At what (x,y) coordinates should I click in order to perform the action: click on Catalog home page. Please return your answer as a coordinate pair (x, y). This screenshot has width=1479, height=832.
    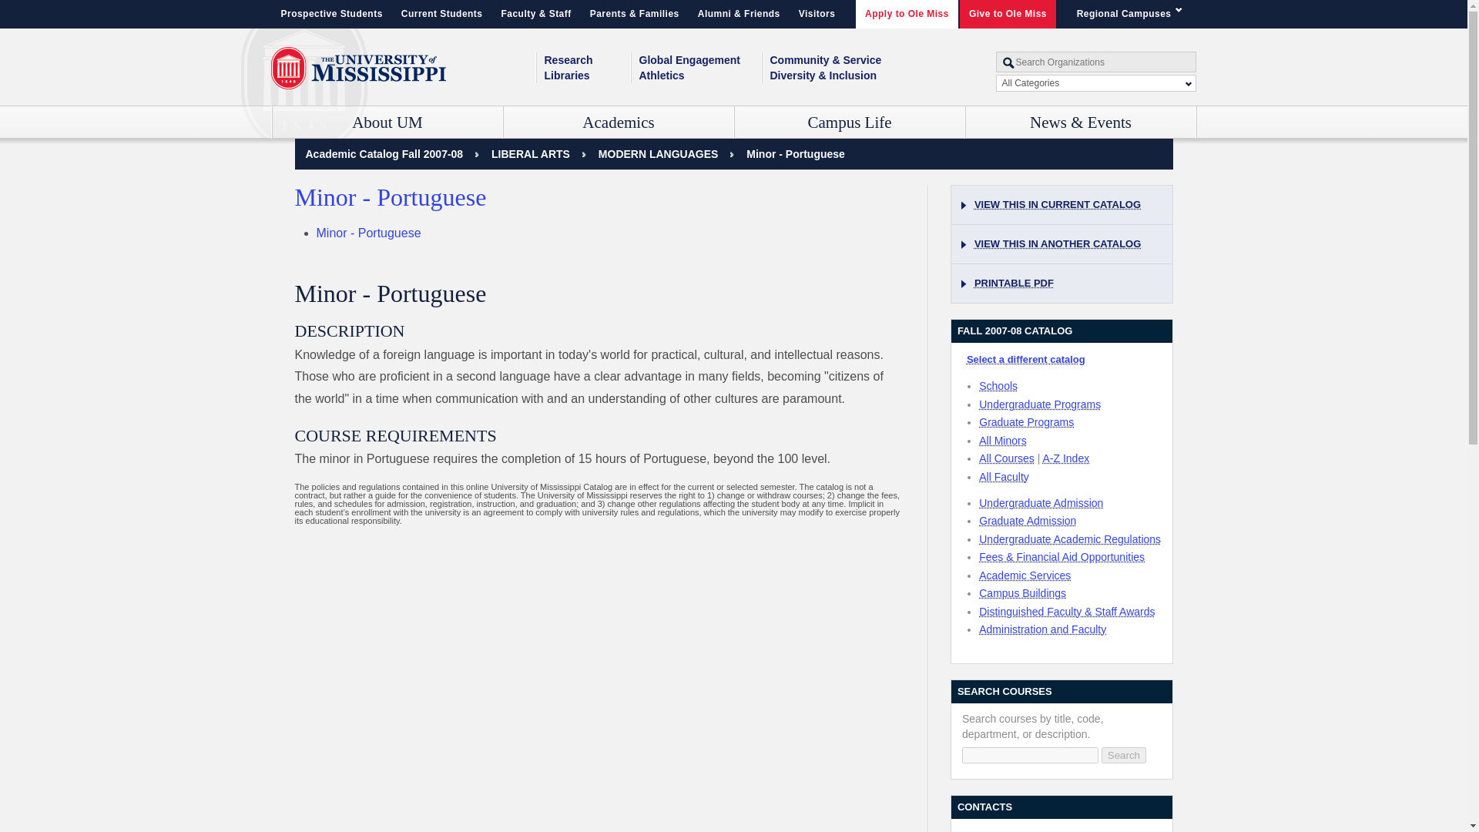
    Looking at the image, I should click on (384, 154).